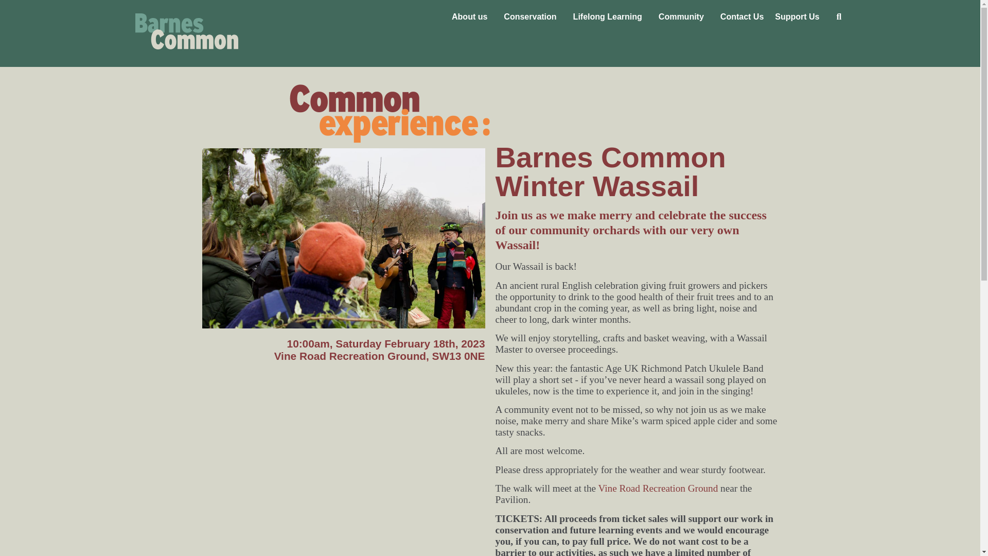  What do you see at coordinates (532, 16) in the screenshot?
I see `Conservation` at bounding box center [532, 16].